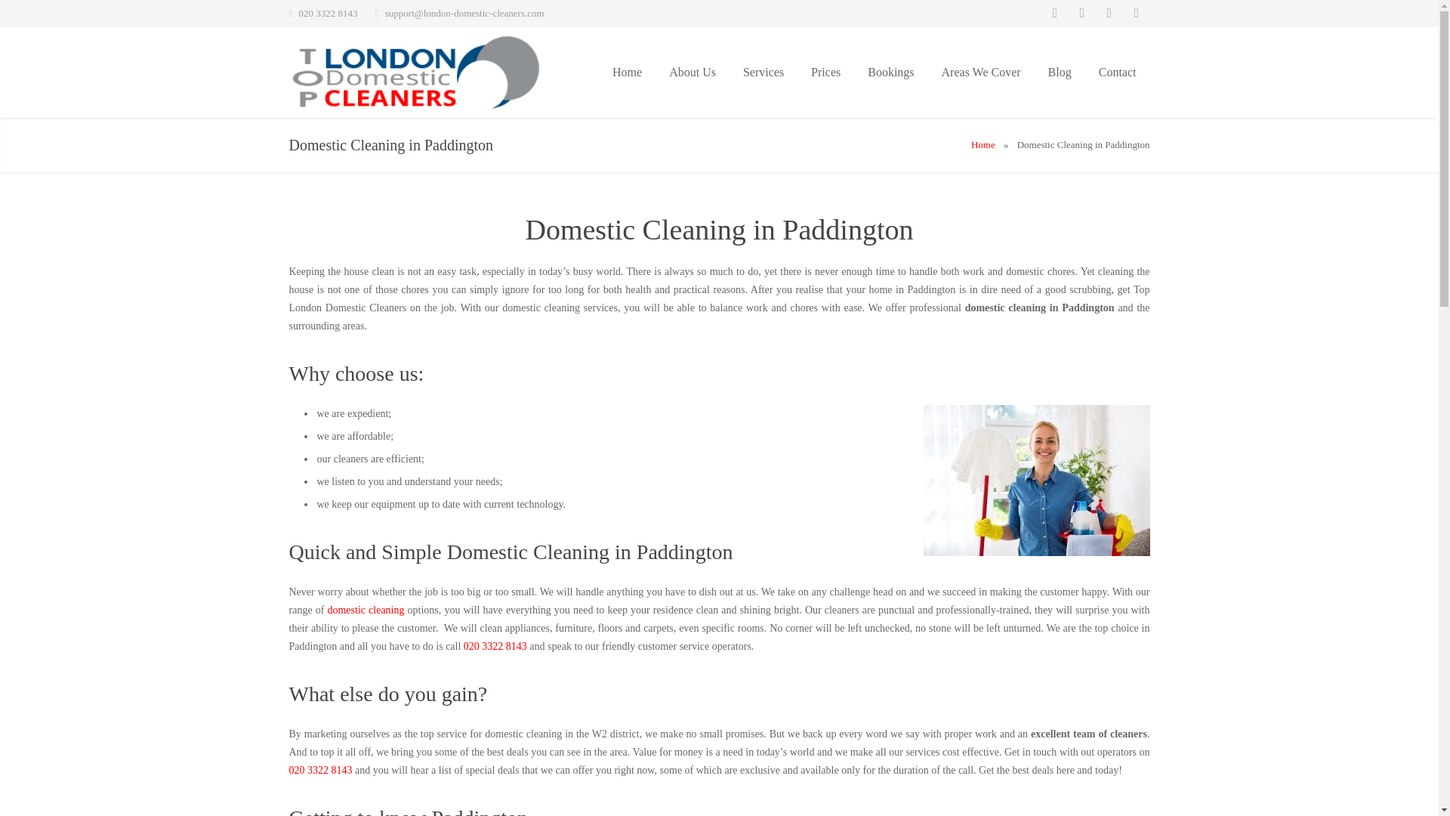  What do you see at coordinates (366, 610) in the screenshot?
I see `domestic cleaning` at bounding box center [366, 610].